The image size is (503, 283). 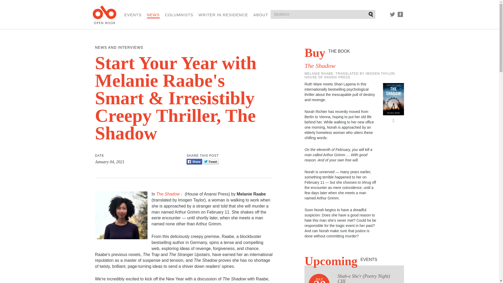 What do you see at coordinates (261, 15) in the screenshot?
I see `ABOUT` at bounding box center [261, 15].